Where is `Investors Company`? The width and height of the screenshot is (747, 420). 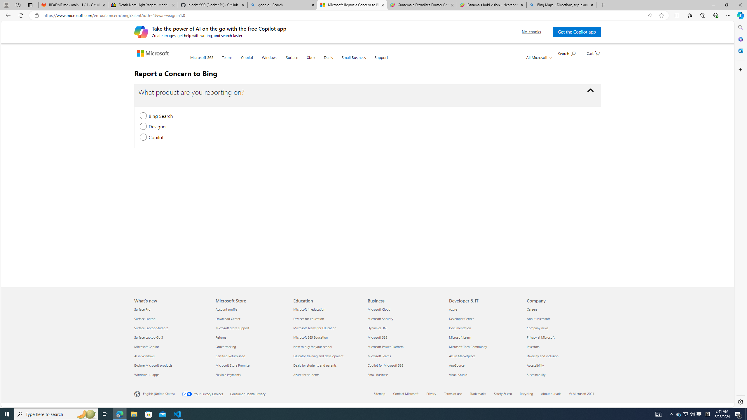
Investors Company is located at coordinates (533, 346).